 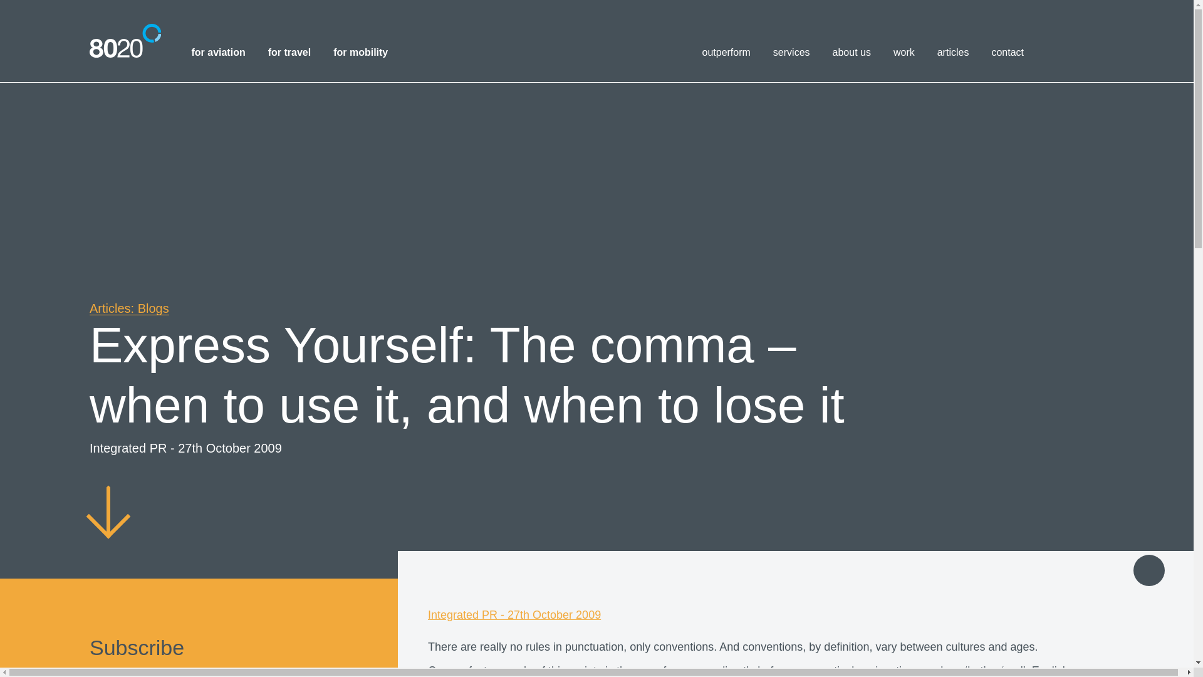 I want to click on Click to visit the Articles: Blogs page, so click(x=129, y=308).